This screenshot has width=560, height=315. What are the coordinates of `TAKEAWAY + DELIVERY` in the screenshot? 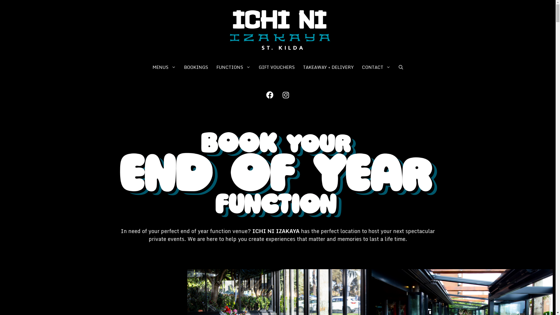 It's located at (328, 67).